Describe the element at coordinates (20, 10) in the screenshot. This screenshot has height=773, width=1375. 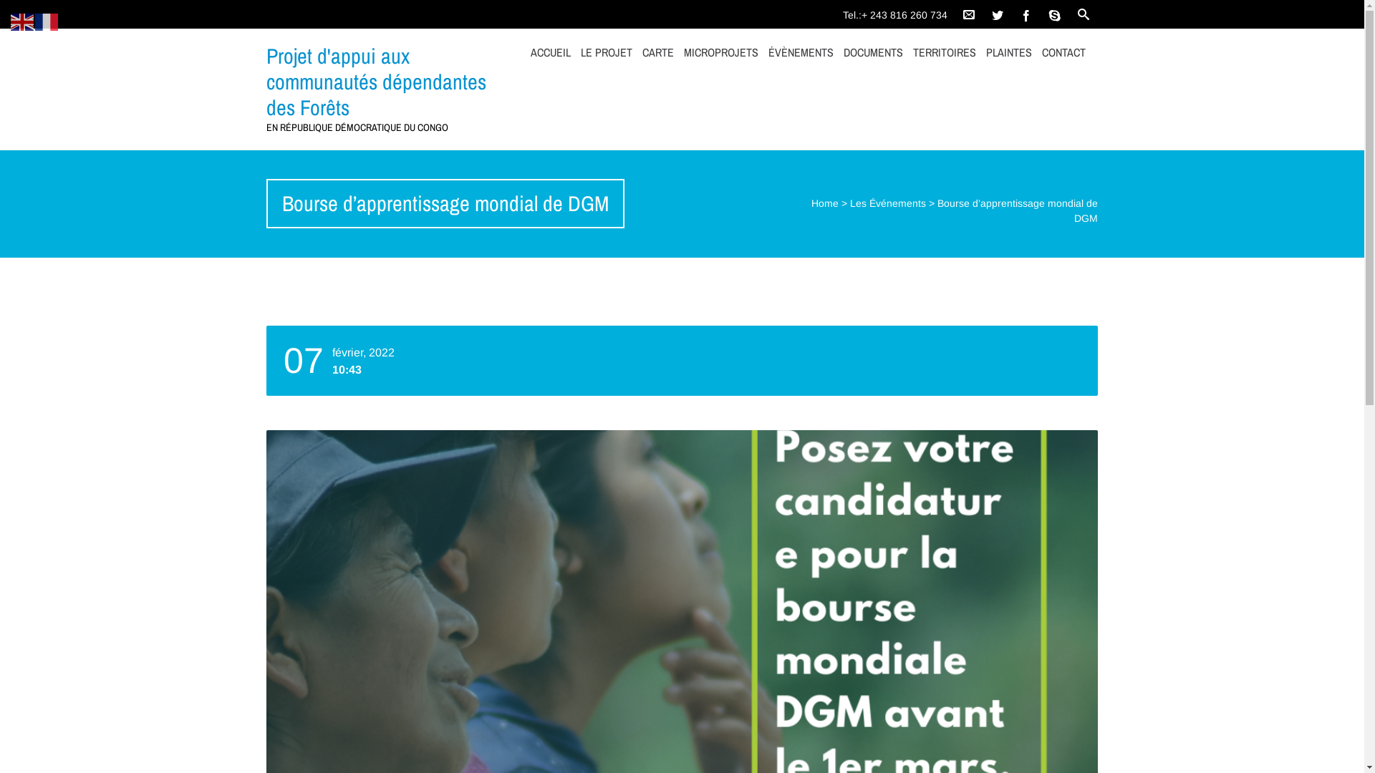
I see `Search` at that location.